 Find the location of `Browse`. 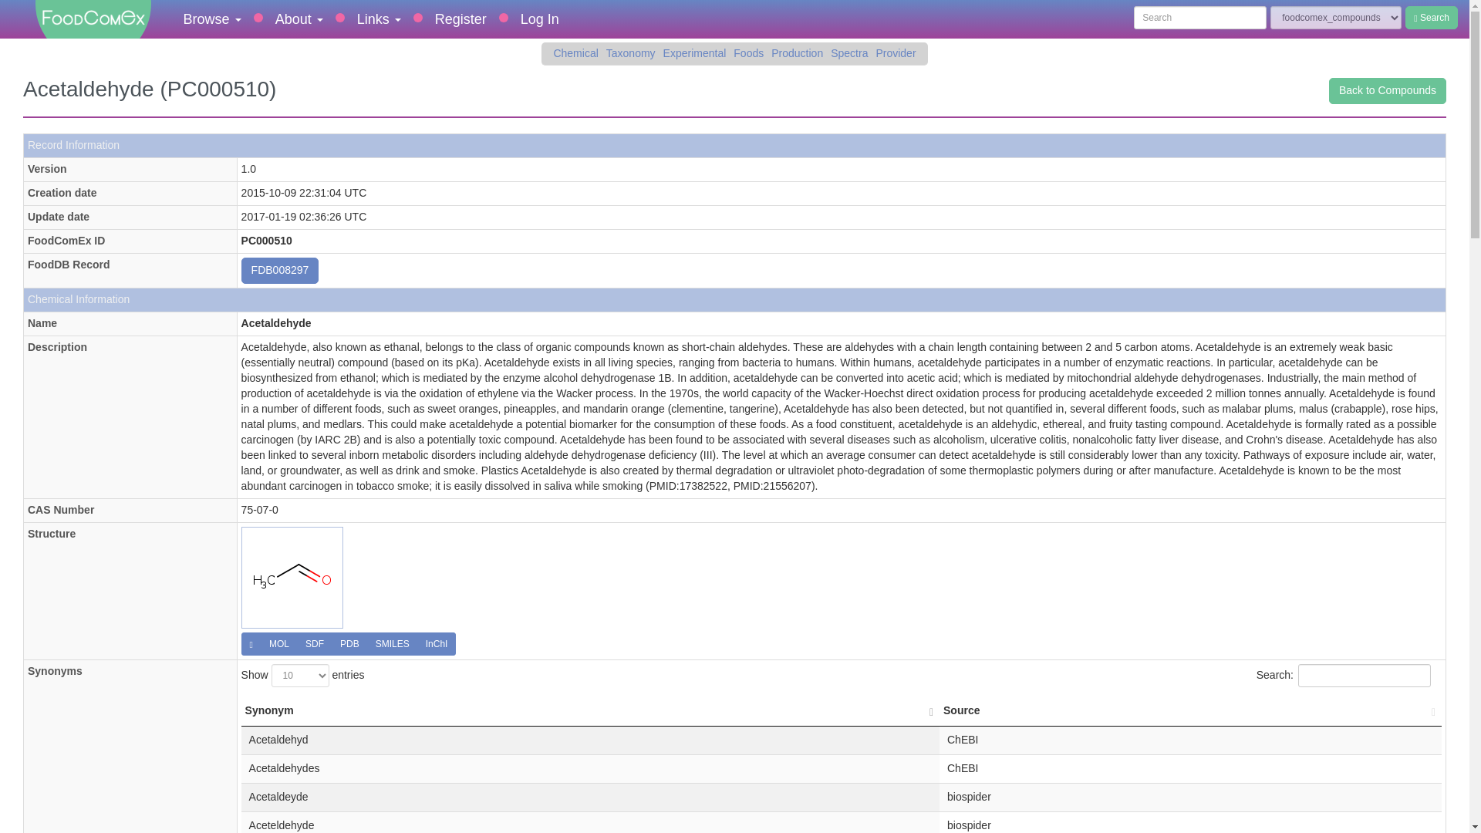

Browse is located at coordinates (212, 19).